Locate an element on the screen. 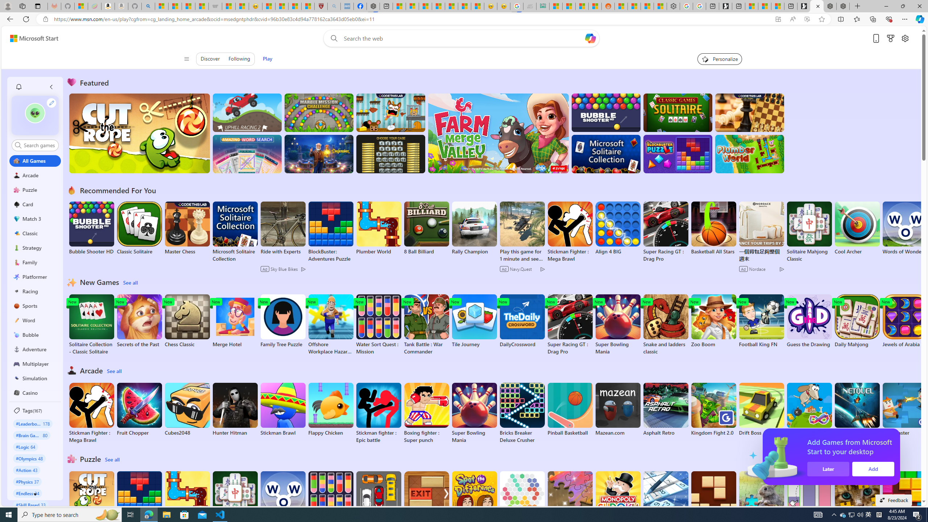 The height and width of the screenshot is (522, 928). Jigsaw Puzzle Cats & Kitten is located at coordinates (857, 502).